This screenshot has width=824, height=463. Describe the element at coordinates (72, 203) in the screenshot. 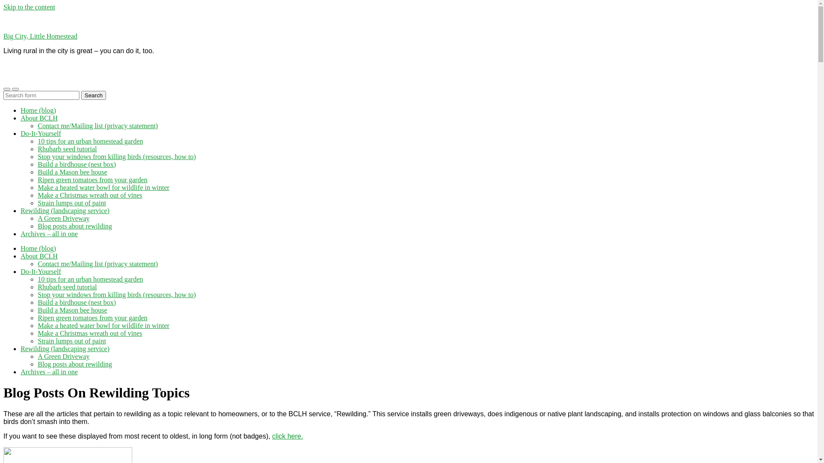

I see `Strain lumps out of paint` at that location.